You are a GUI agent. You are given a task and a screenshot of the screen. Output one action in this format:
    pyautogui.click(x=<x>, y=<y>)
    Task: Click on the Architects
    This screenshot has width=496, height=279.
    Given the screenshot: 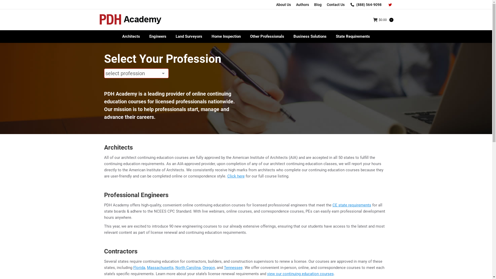 What is the action you would take?
    pyautogui.click(x=131, y=37)
    